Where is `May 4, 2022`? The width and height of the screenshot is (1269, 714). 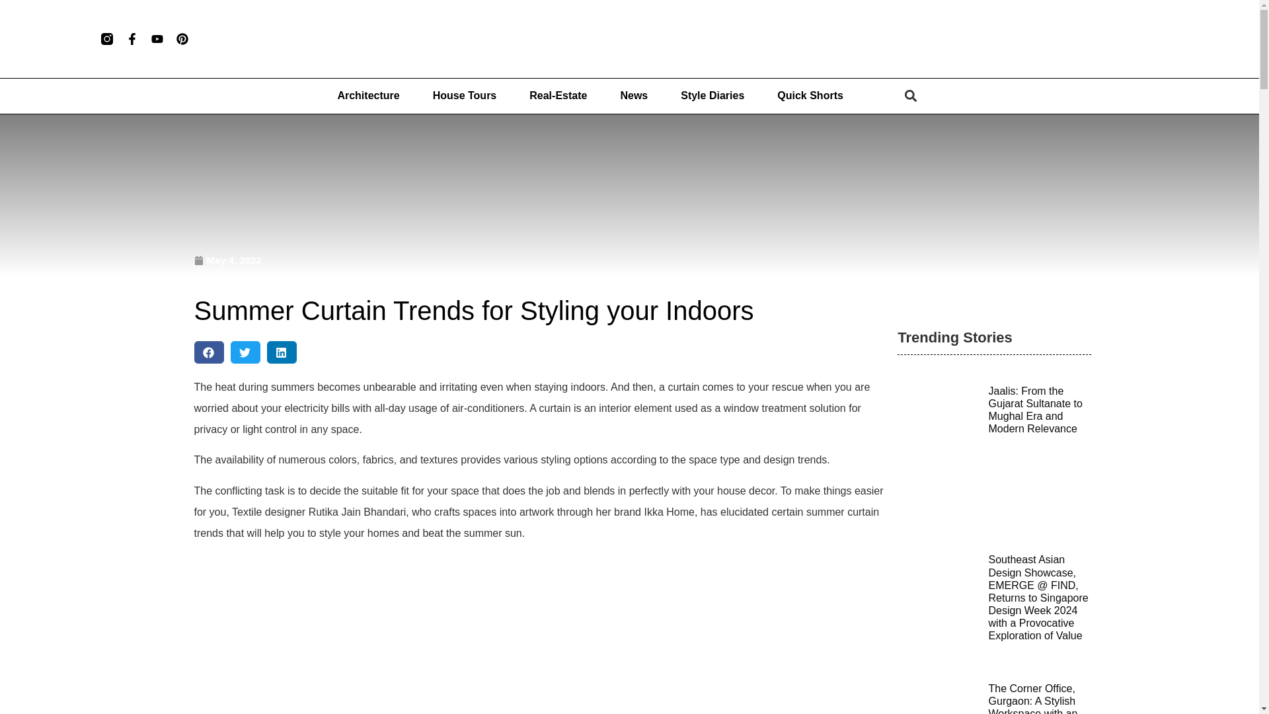
May 4, 2022 is located at coordinates (227, 260).